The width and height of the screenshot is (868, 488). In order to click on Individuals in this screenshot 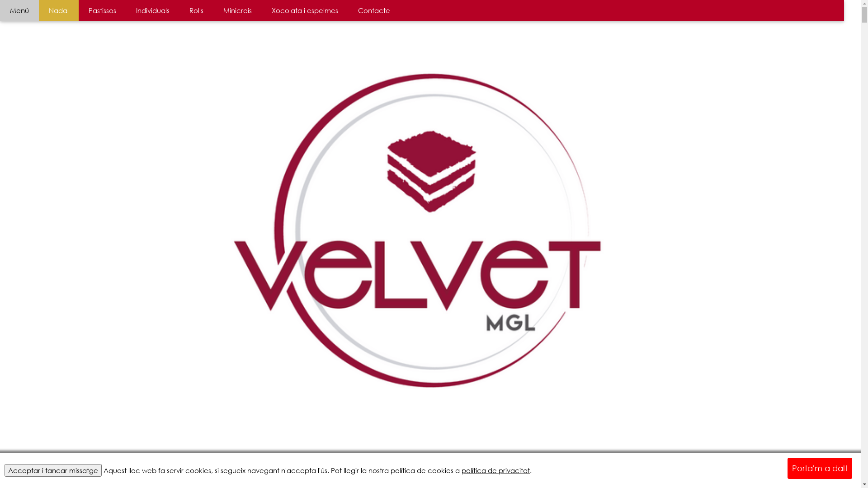, I will do `click(153, 11)`.